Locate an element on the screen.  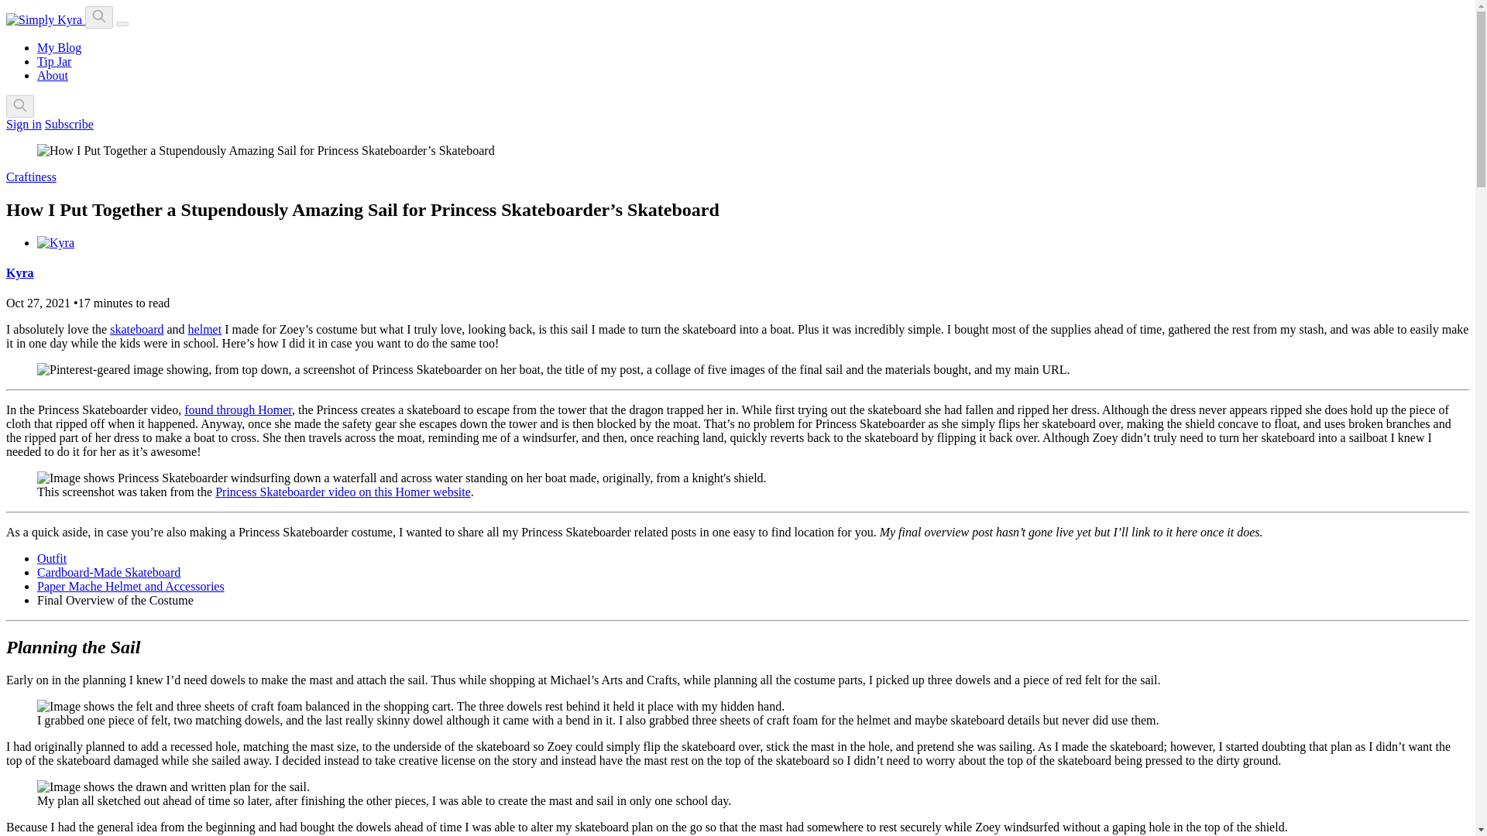
helmet is located at coordinates (204, 329).